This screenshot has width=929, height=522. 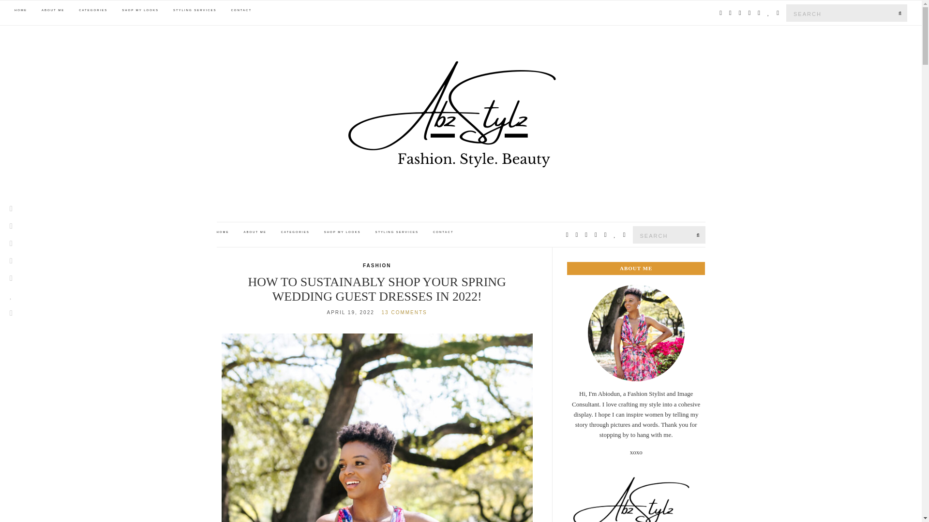 I want to click on STYLING SERVICES, so click(x=195, y=11).